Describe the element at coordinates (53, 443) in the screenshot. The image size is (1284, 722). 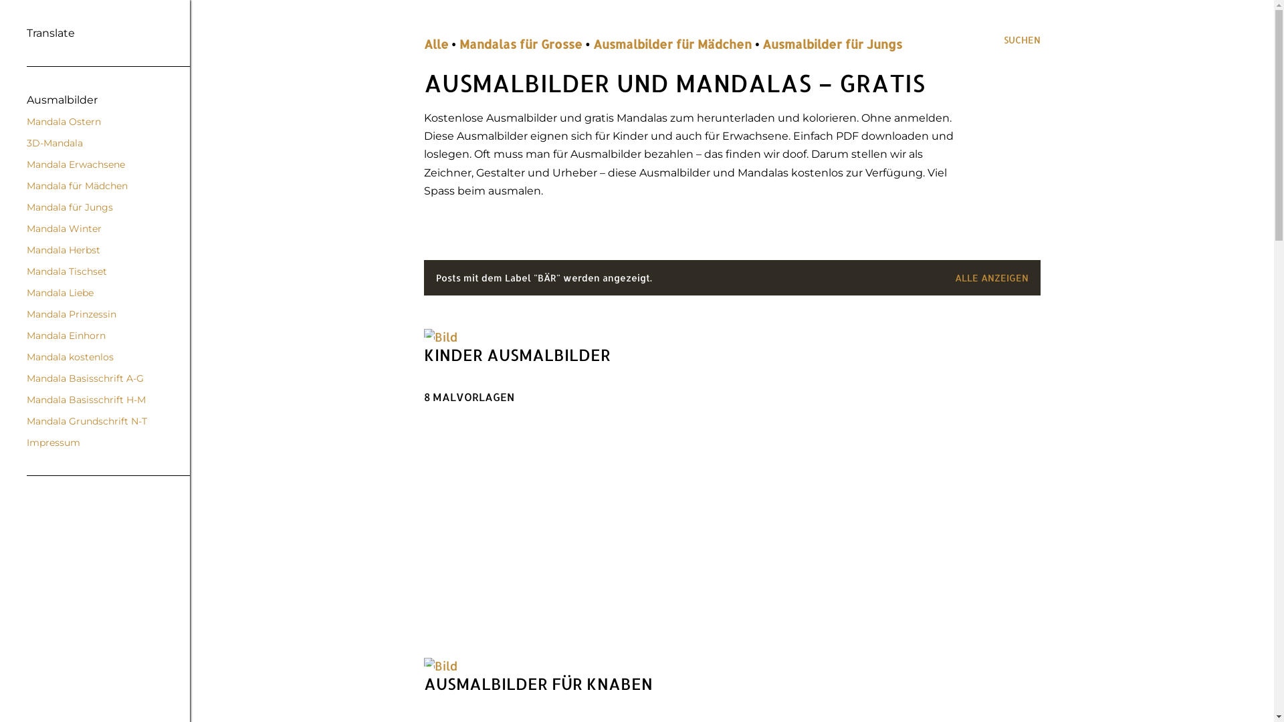
I see `Impressum` at that location.